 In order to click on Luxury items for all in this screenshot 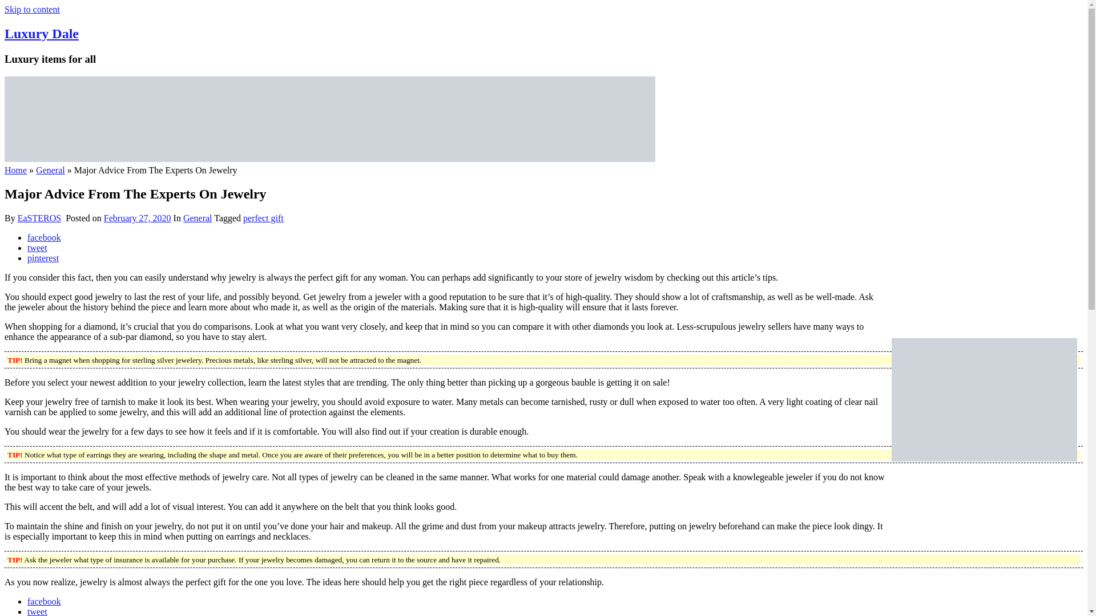, I will do `click(330, 159)`.